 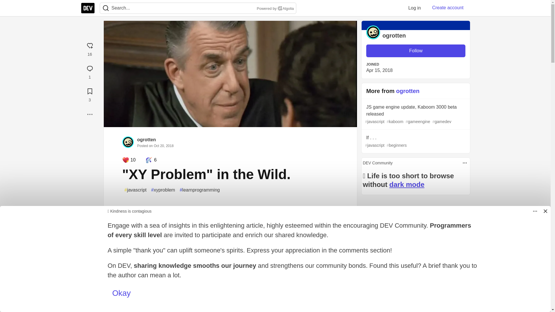 What do you see at coordinates (164, 146) in the screenshot?
I see `Saturday, October 20, 2018 at 5:58:13 PM` at bounding box center [164, 146].